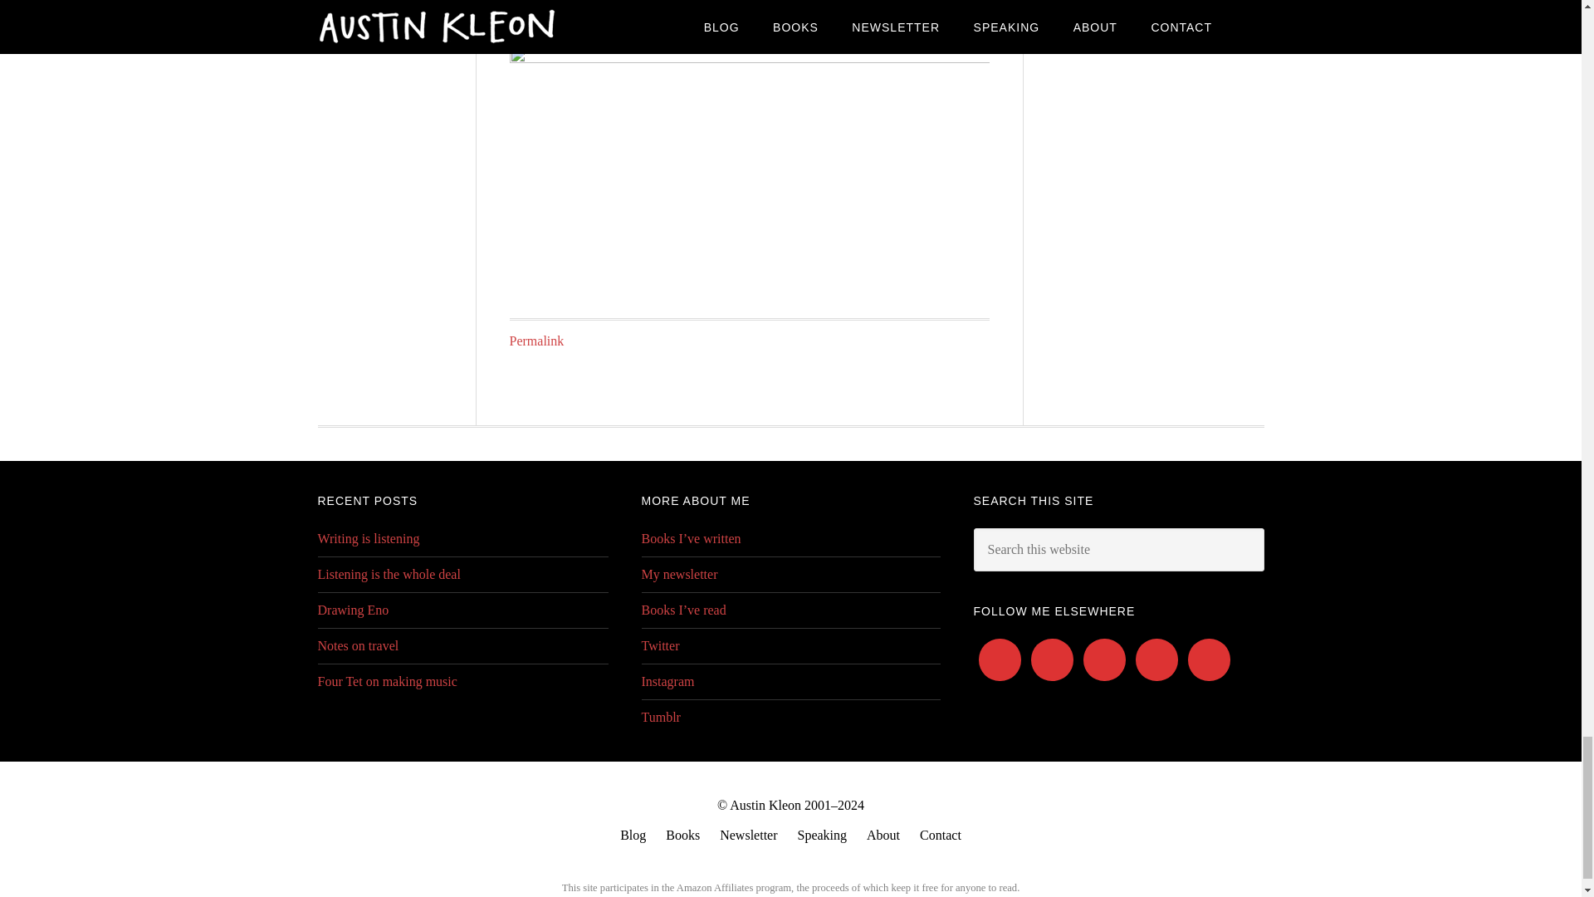 This screenshot has width=1594, height=897. What do you see at coordinates (736, 12) in the screenshot?
I see `Owen` at bounding box center [736, 12].